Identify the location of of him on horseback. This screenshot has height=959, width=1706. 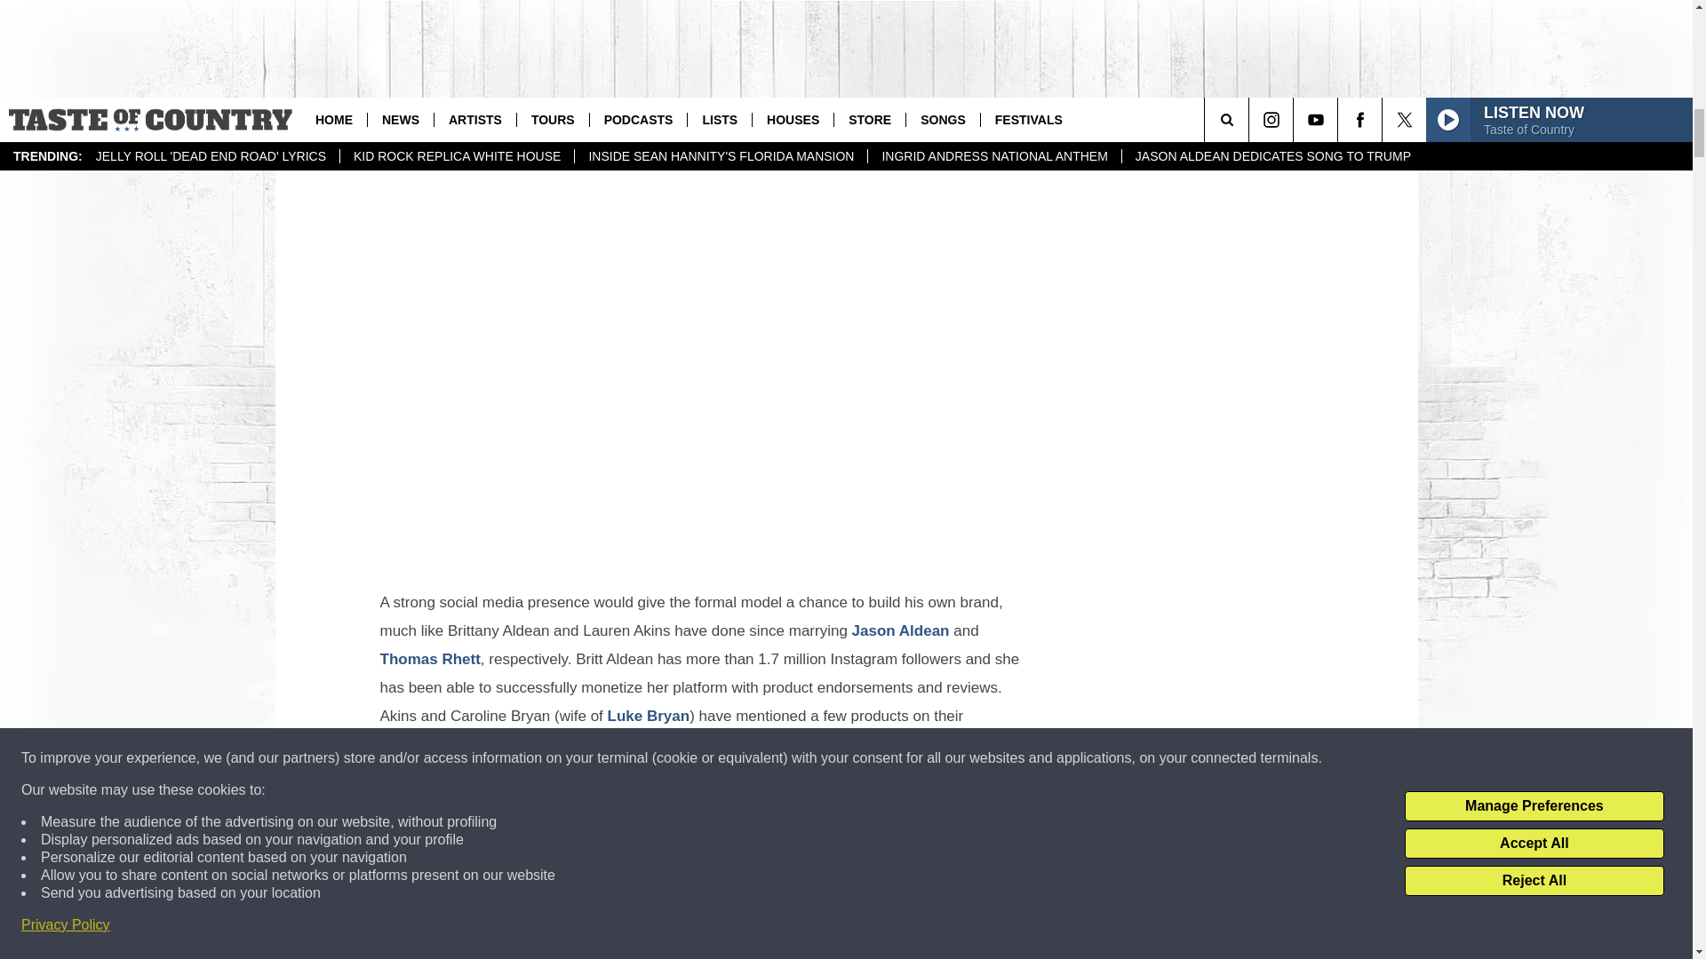
(458, 23).